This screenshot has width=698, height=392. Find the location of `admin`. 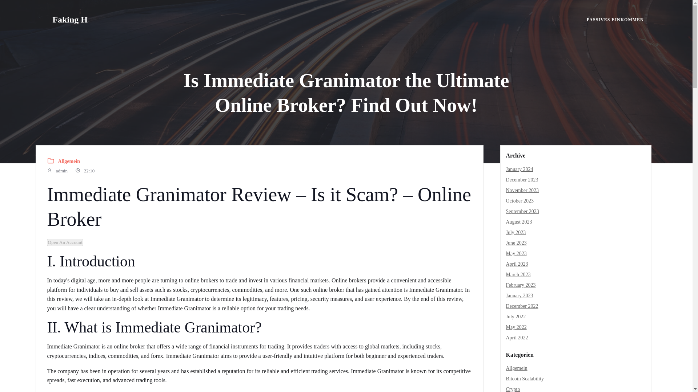

admin is located at coordinates (57, 171).